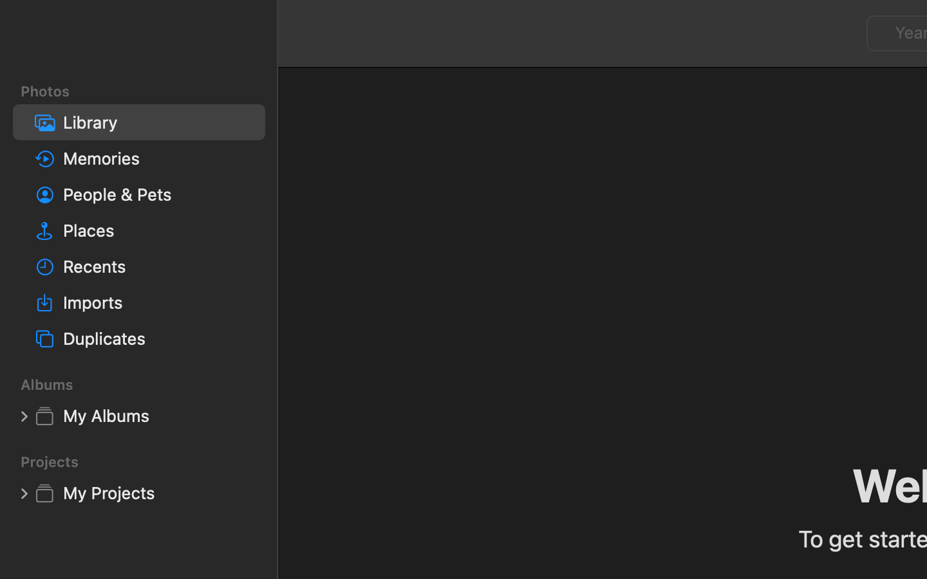 This screenshot has height=579, width=927. What do you see at coordinates (147, 385) in the screenshot?
I see `Albums` at bounding box center [147, 385].